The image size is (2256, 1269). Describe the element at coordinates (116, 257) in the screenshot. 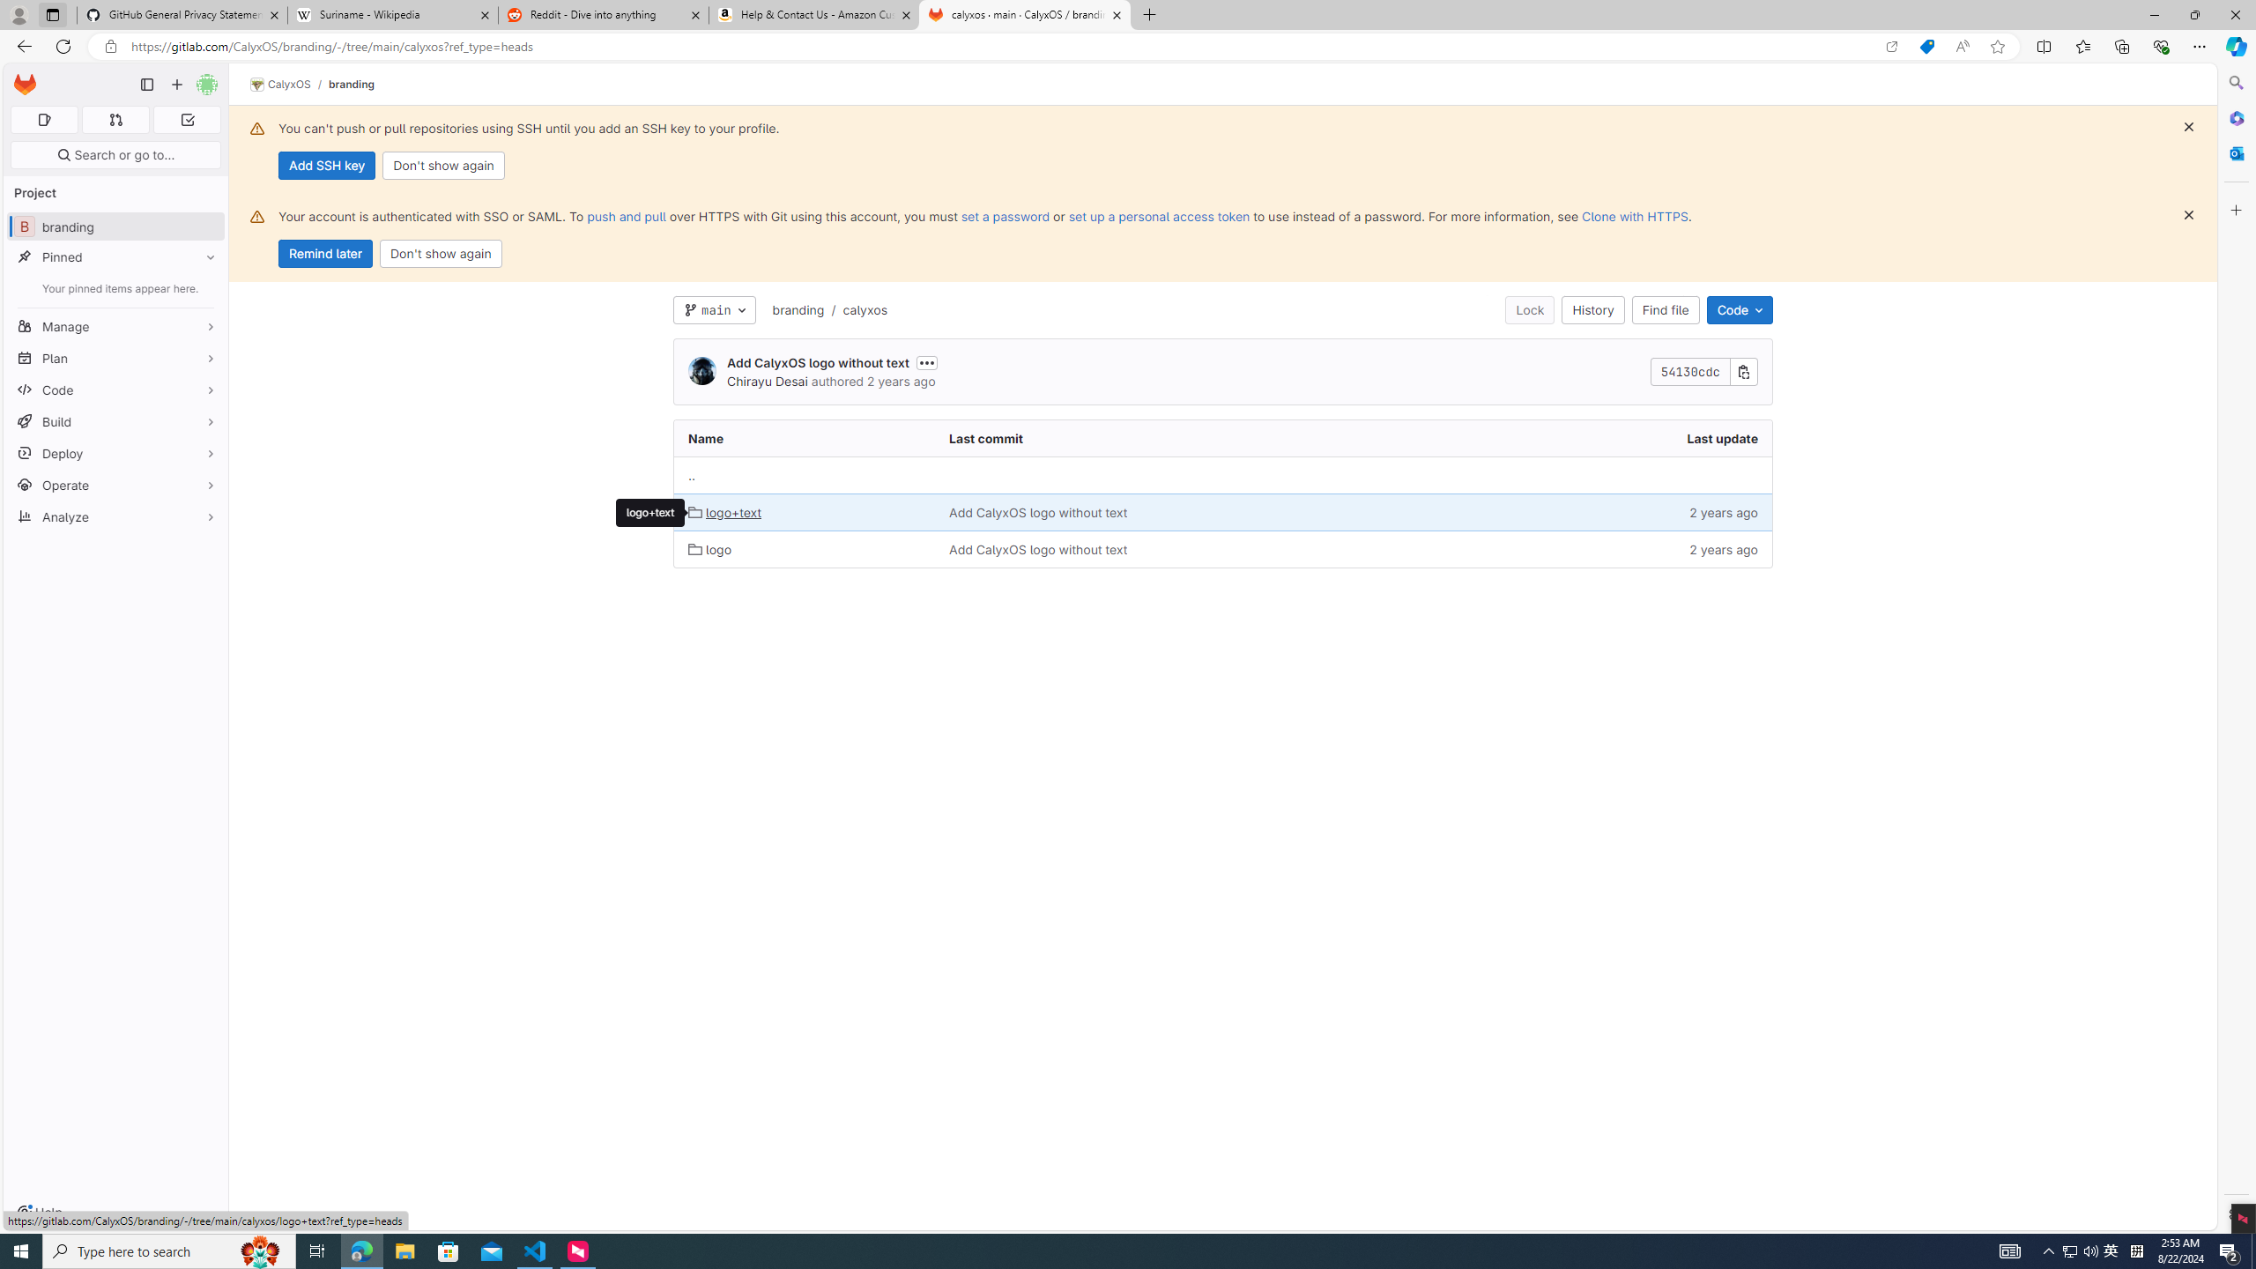

I see `Pinned` at that location.